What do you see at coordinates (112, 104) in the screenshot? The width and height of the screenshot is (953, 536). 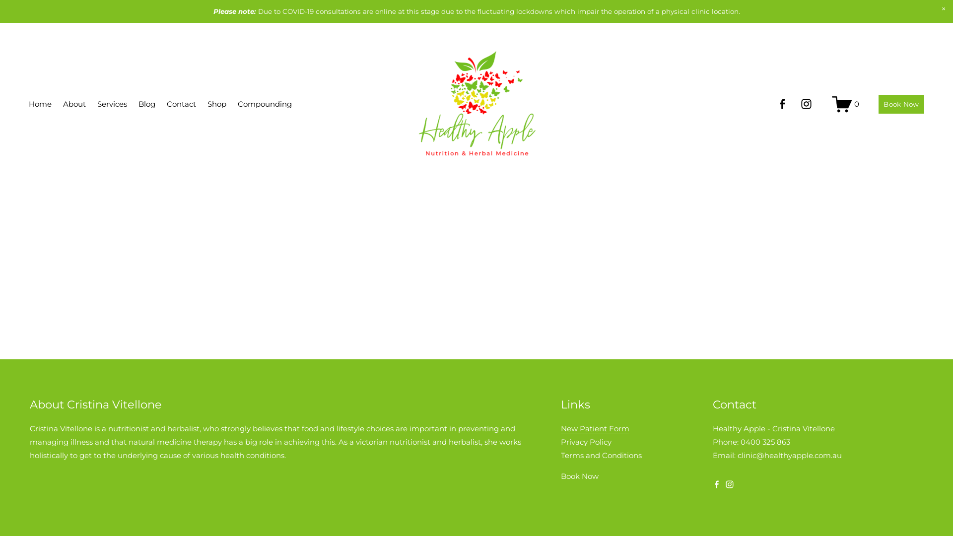 I see `Services` at bounding box center [112, 104].